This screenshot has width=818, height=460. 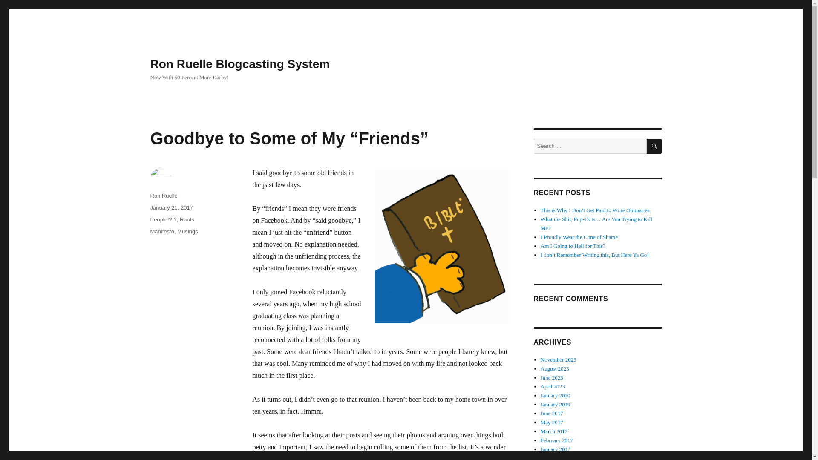 I want to click on Am I Going to Hell for This?, so click(x=573, y=246).